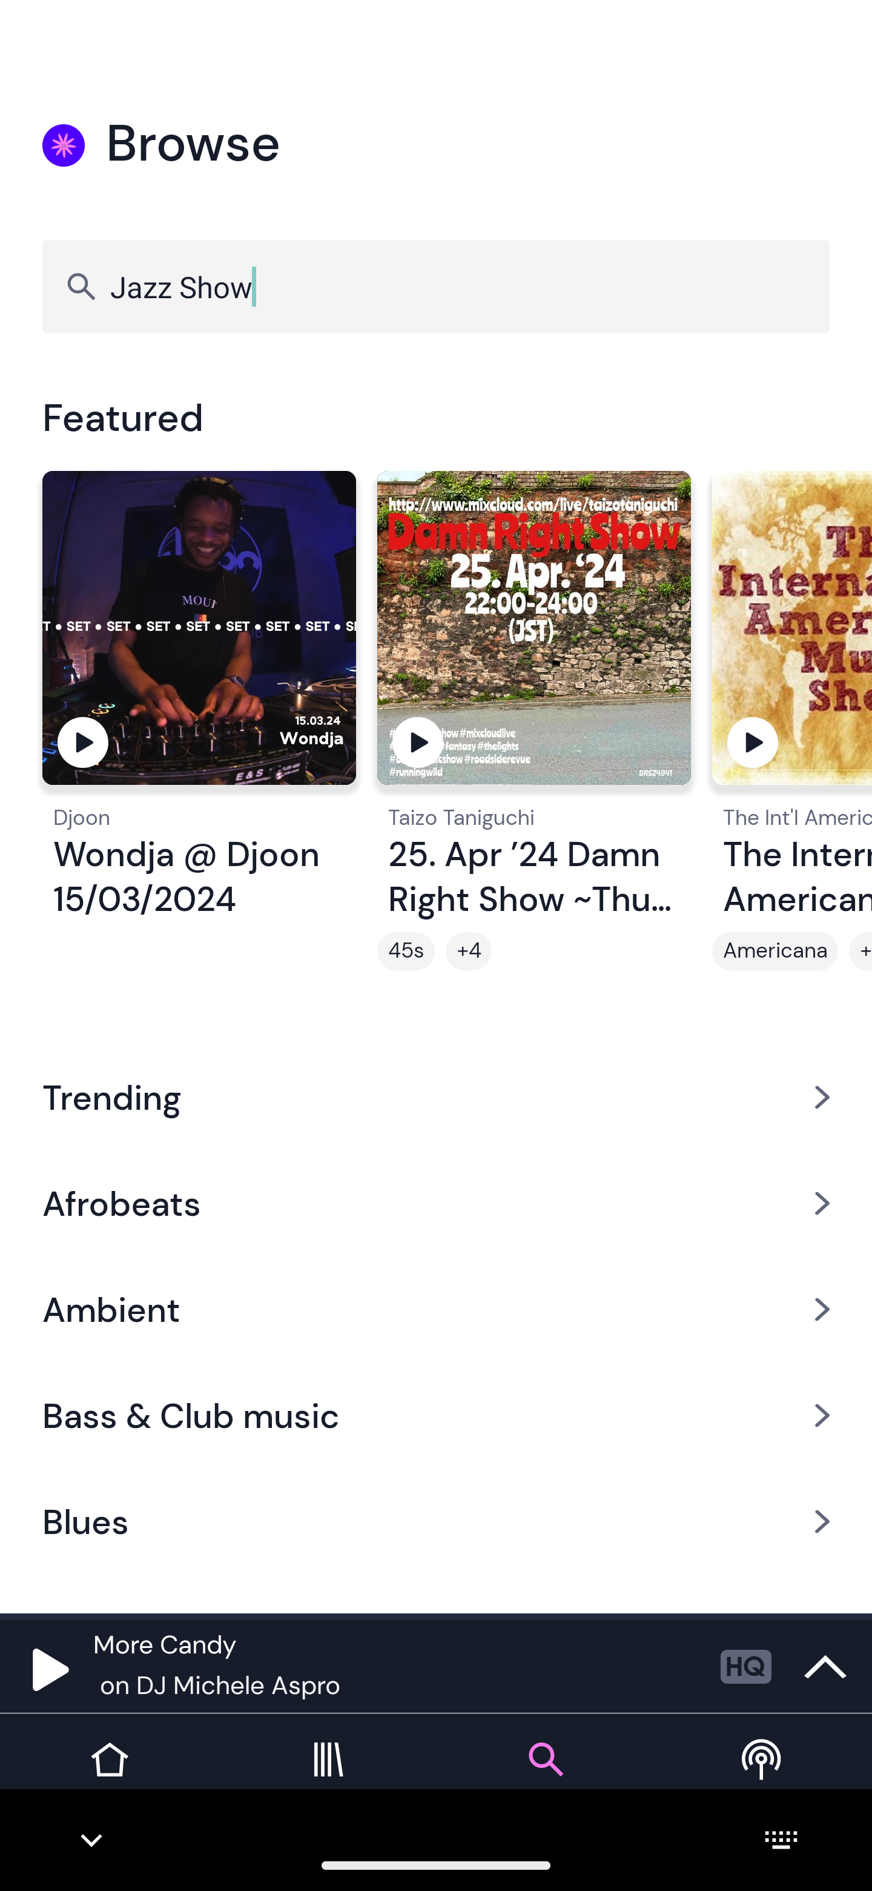  I want to click on Jazz Show, so click(436, 286).